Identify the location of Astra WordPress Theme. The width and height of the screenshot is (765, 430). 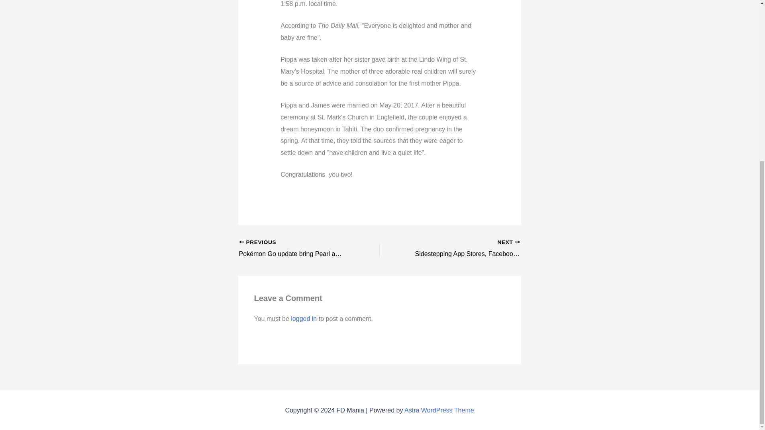
(439, 410).